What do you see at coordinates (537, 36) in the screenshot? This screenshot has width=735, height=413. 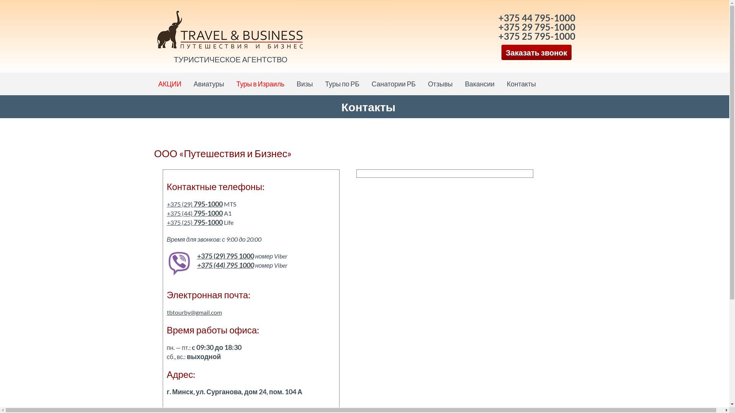 I see `+375 25 795-1000` at bounding box center [537, 36].